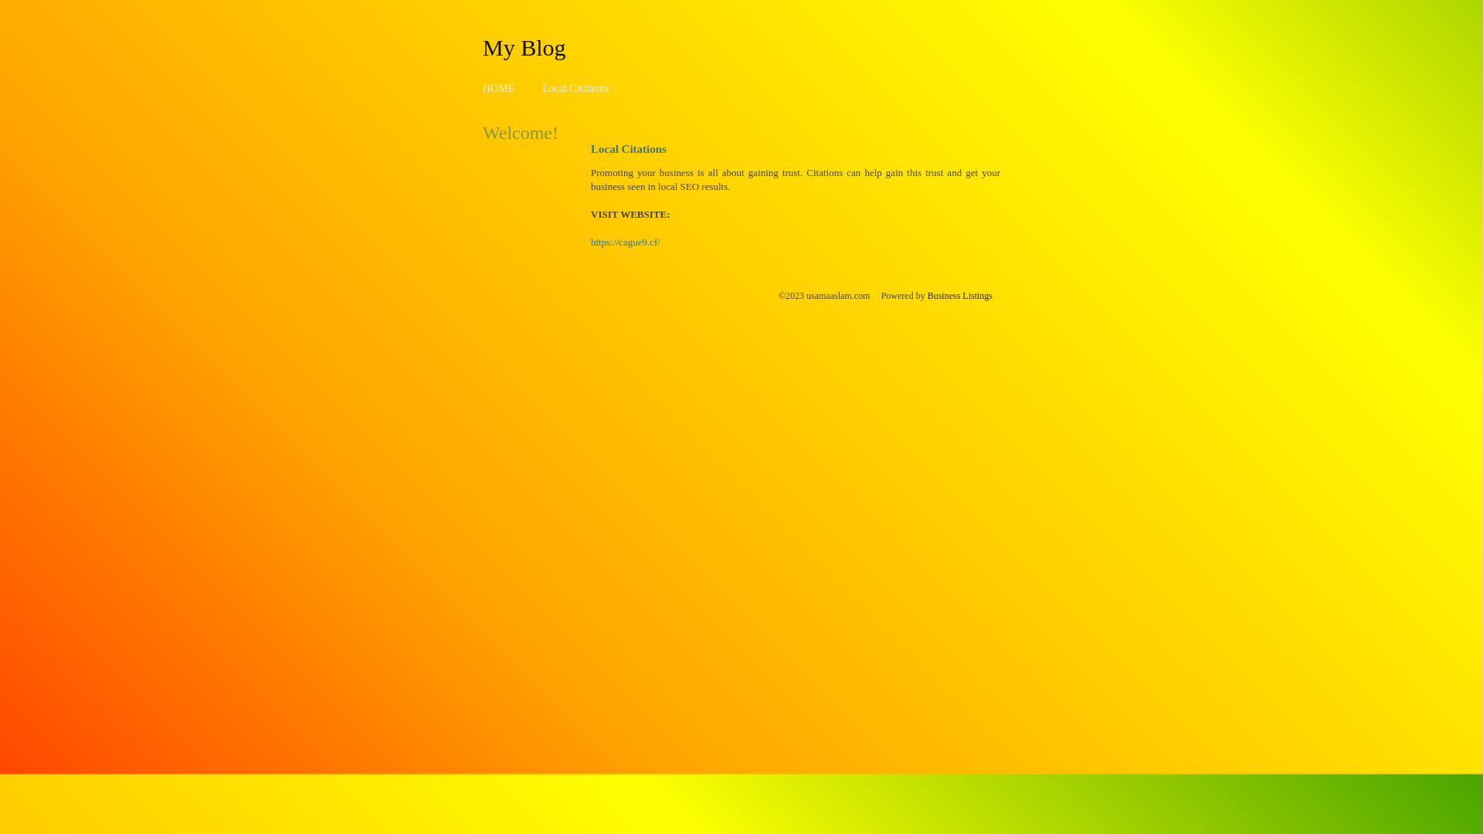  Describe the element at coordinates (499, 88) in the screenshot. I see `HOME` at that location.